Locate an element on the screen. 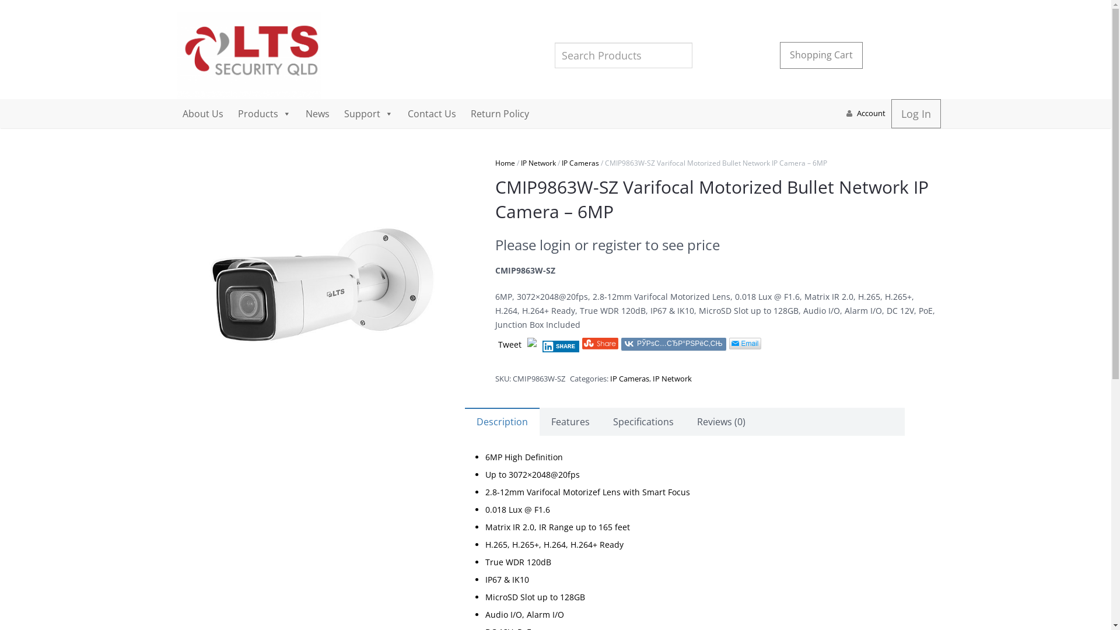 The image size is (1120, 630). IP Cameras is located at coordinates (580, 163).